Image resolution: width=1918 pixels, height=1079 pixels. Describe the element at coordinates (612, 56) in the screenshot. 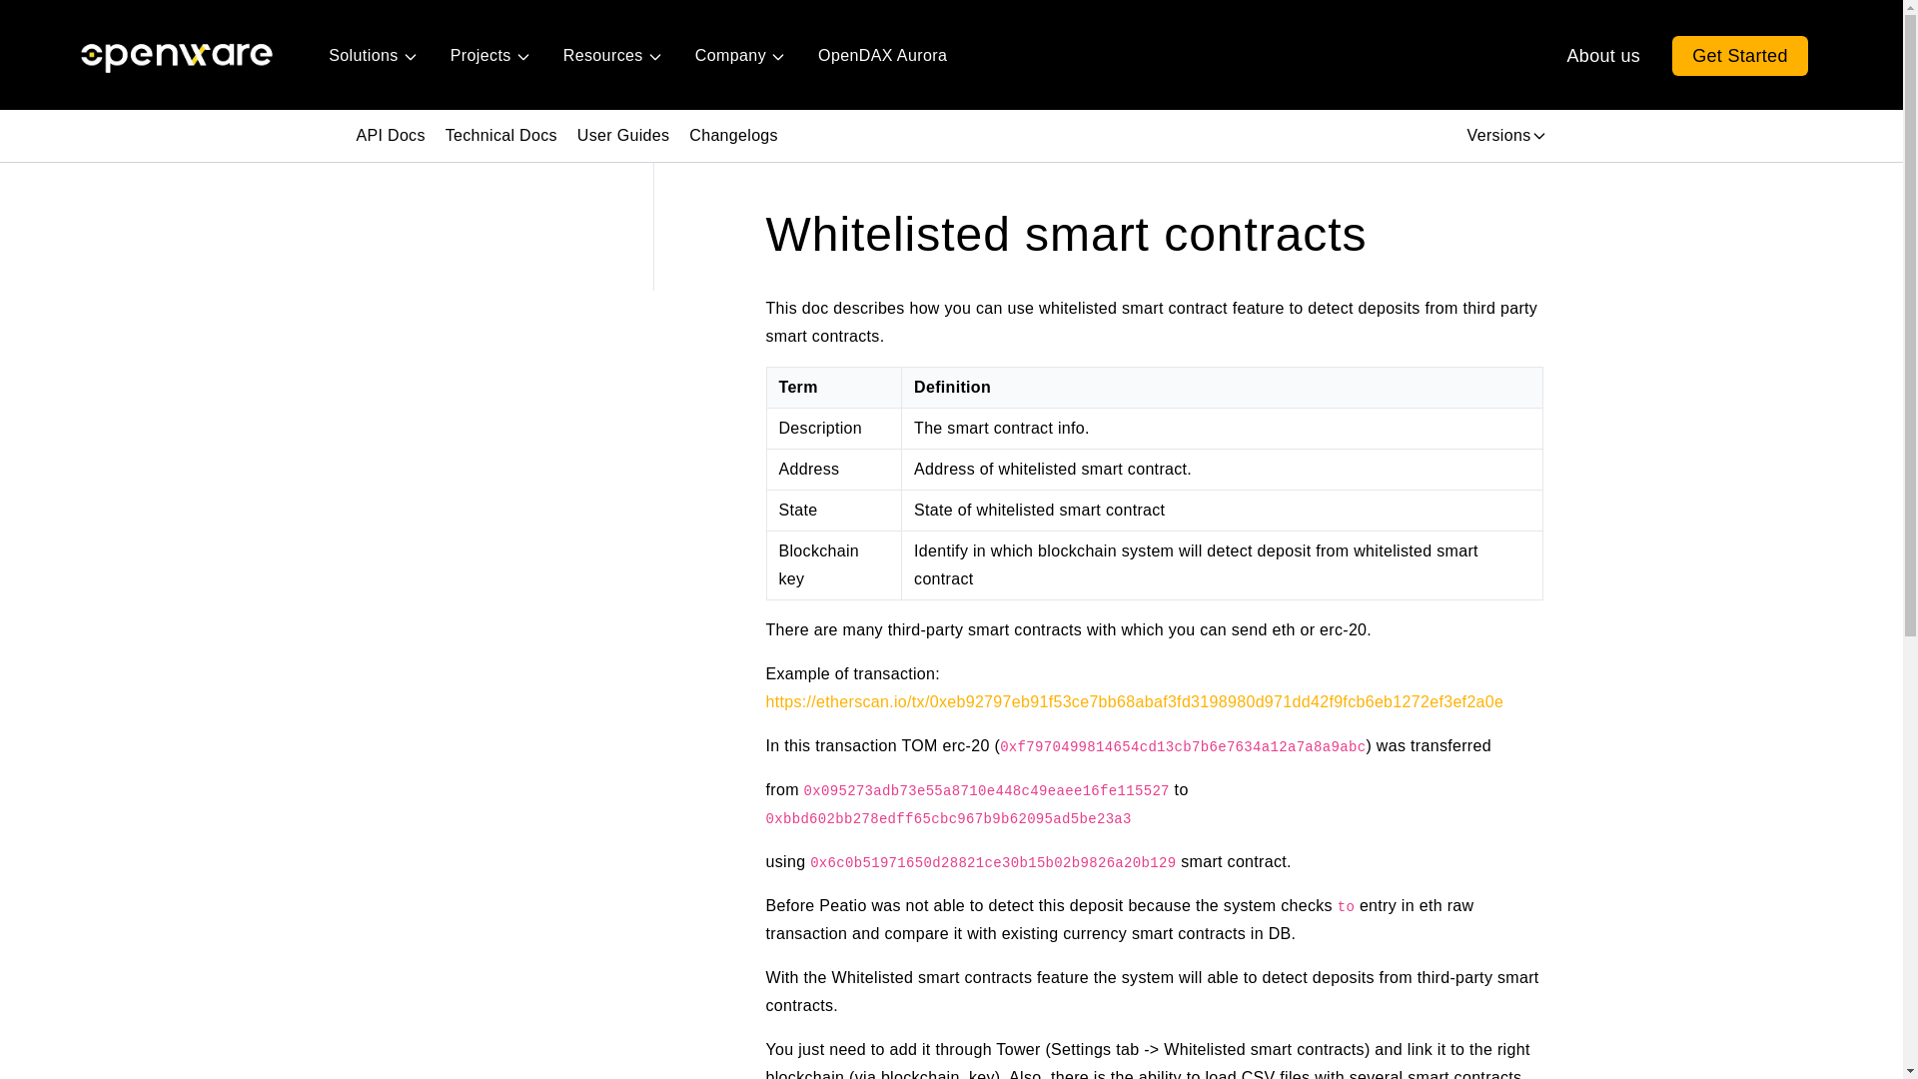

I see `Resources` at that location.